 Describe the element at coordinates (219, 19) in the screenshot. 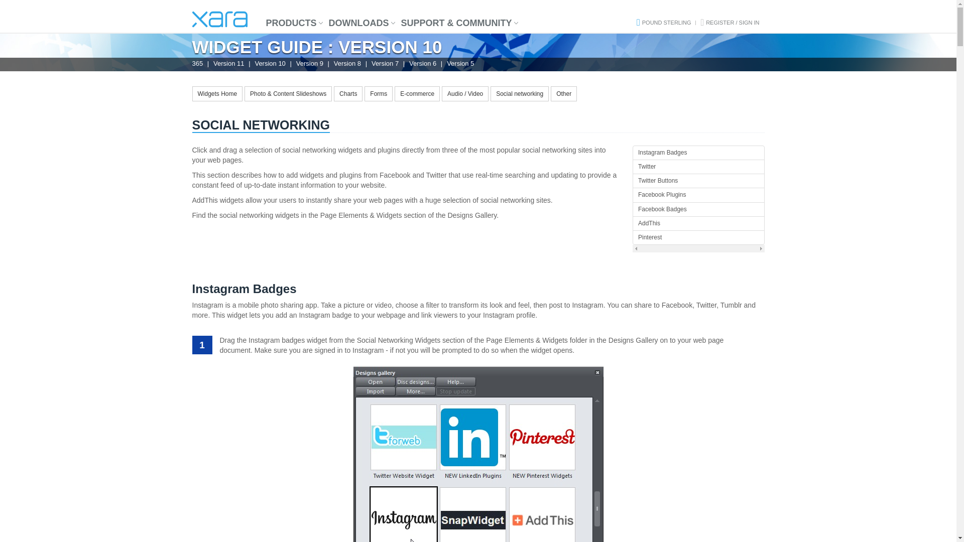

I see `Xara ` at that location.